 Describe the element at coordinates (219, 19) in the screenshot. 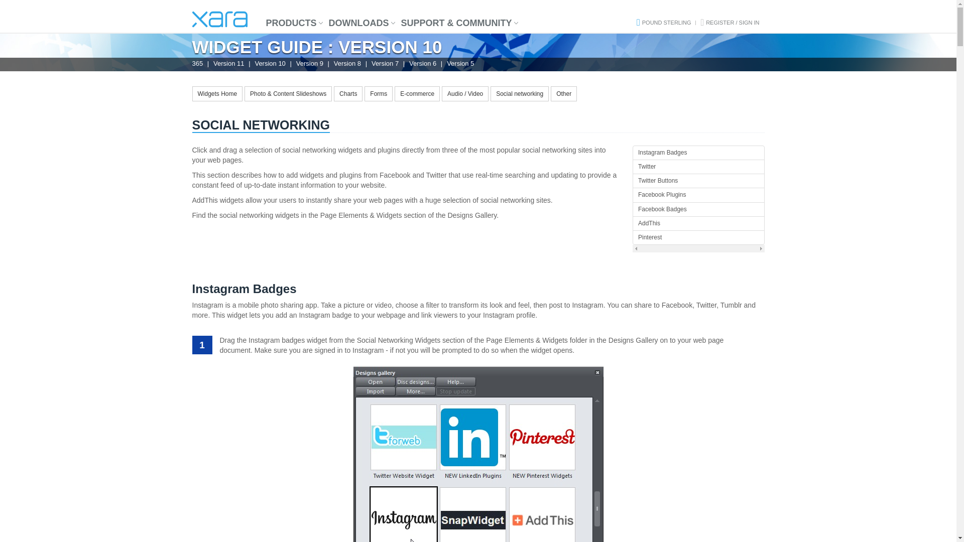

I see `Xara ` at that location.